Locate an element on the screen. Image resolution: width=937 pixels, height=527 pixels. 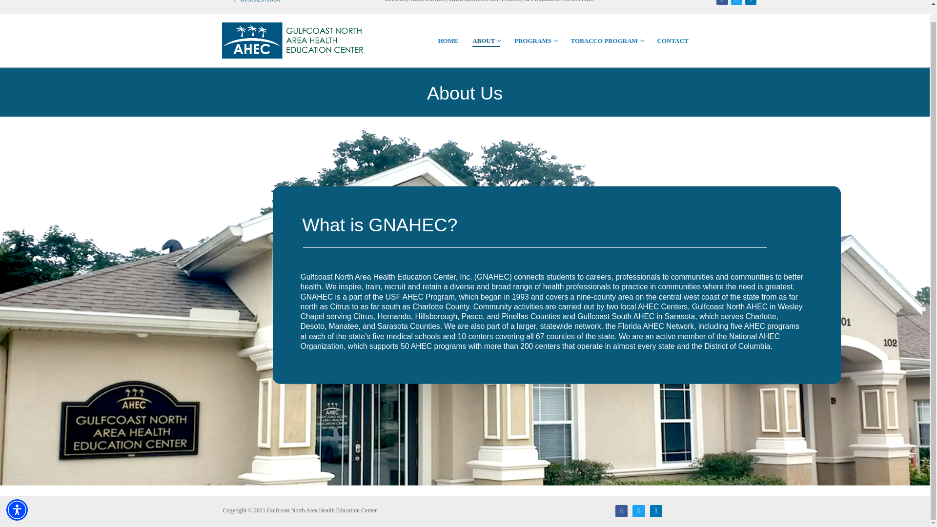
Twitter is located at coordinates (638, 511).